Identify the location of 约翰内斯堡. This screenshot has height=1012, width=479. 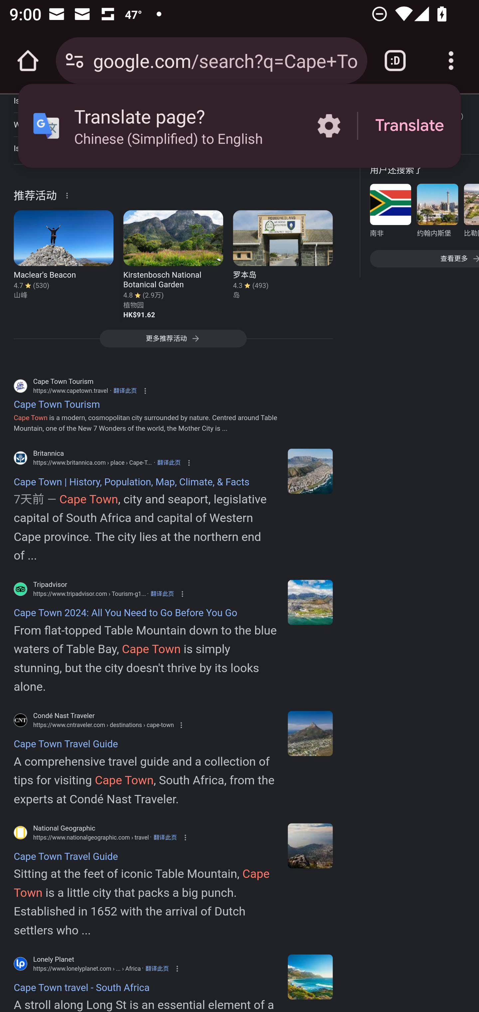
(437, 213).